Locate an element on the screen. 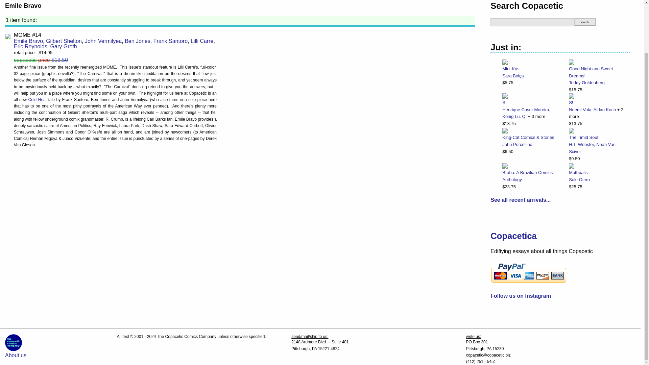 Image resolution: width=649 pixels, height=365 pixels. Teddy Goldenberg is located at coordinates (587, 82).